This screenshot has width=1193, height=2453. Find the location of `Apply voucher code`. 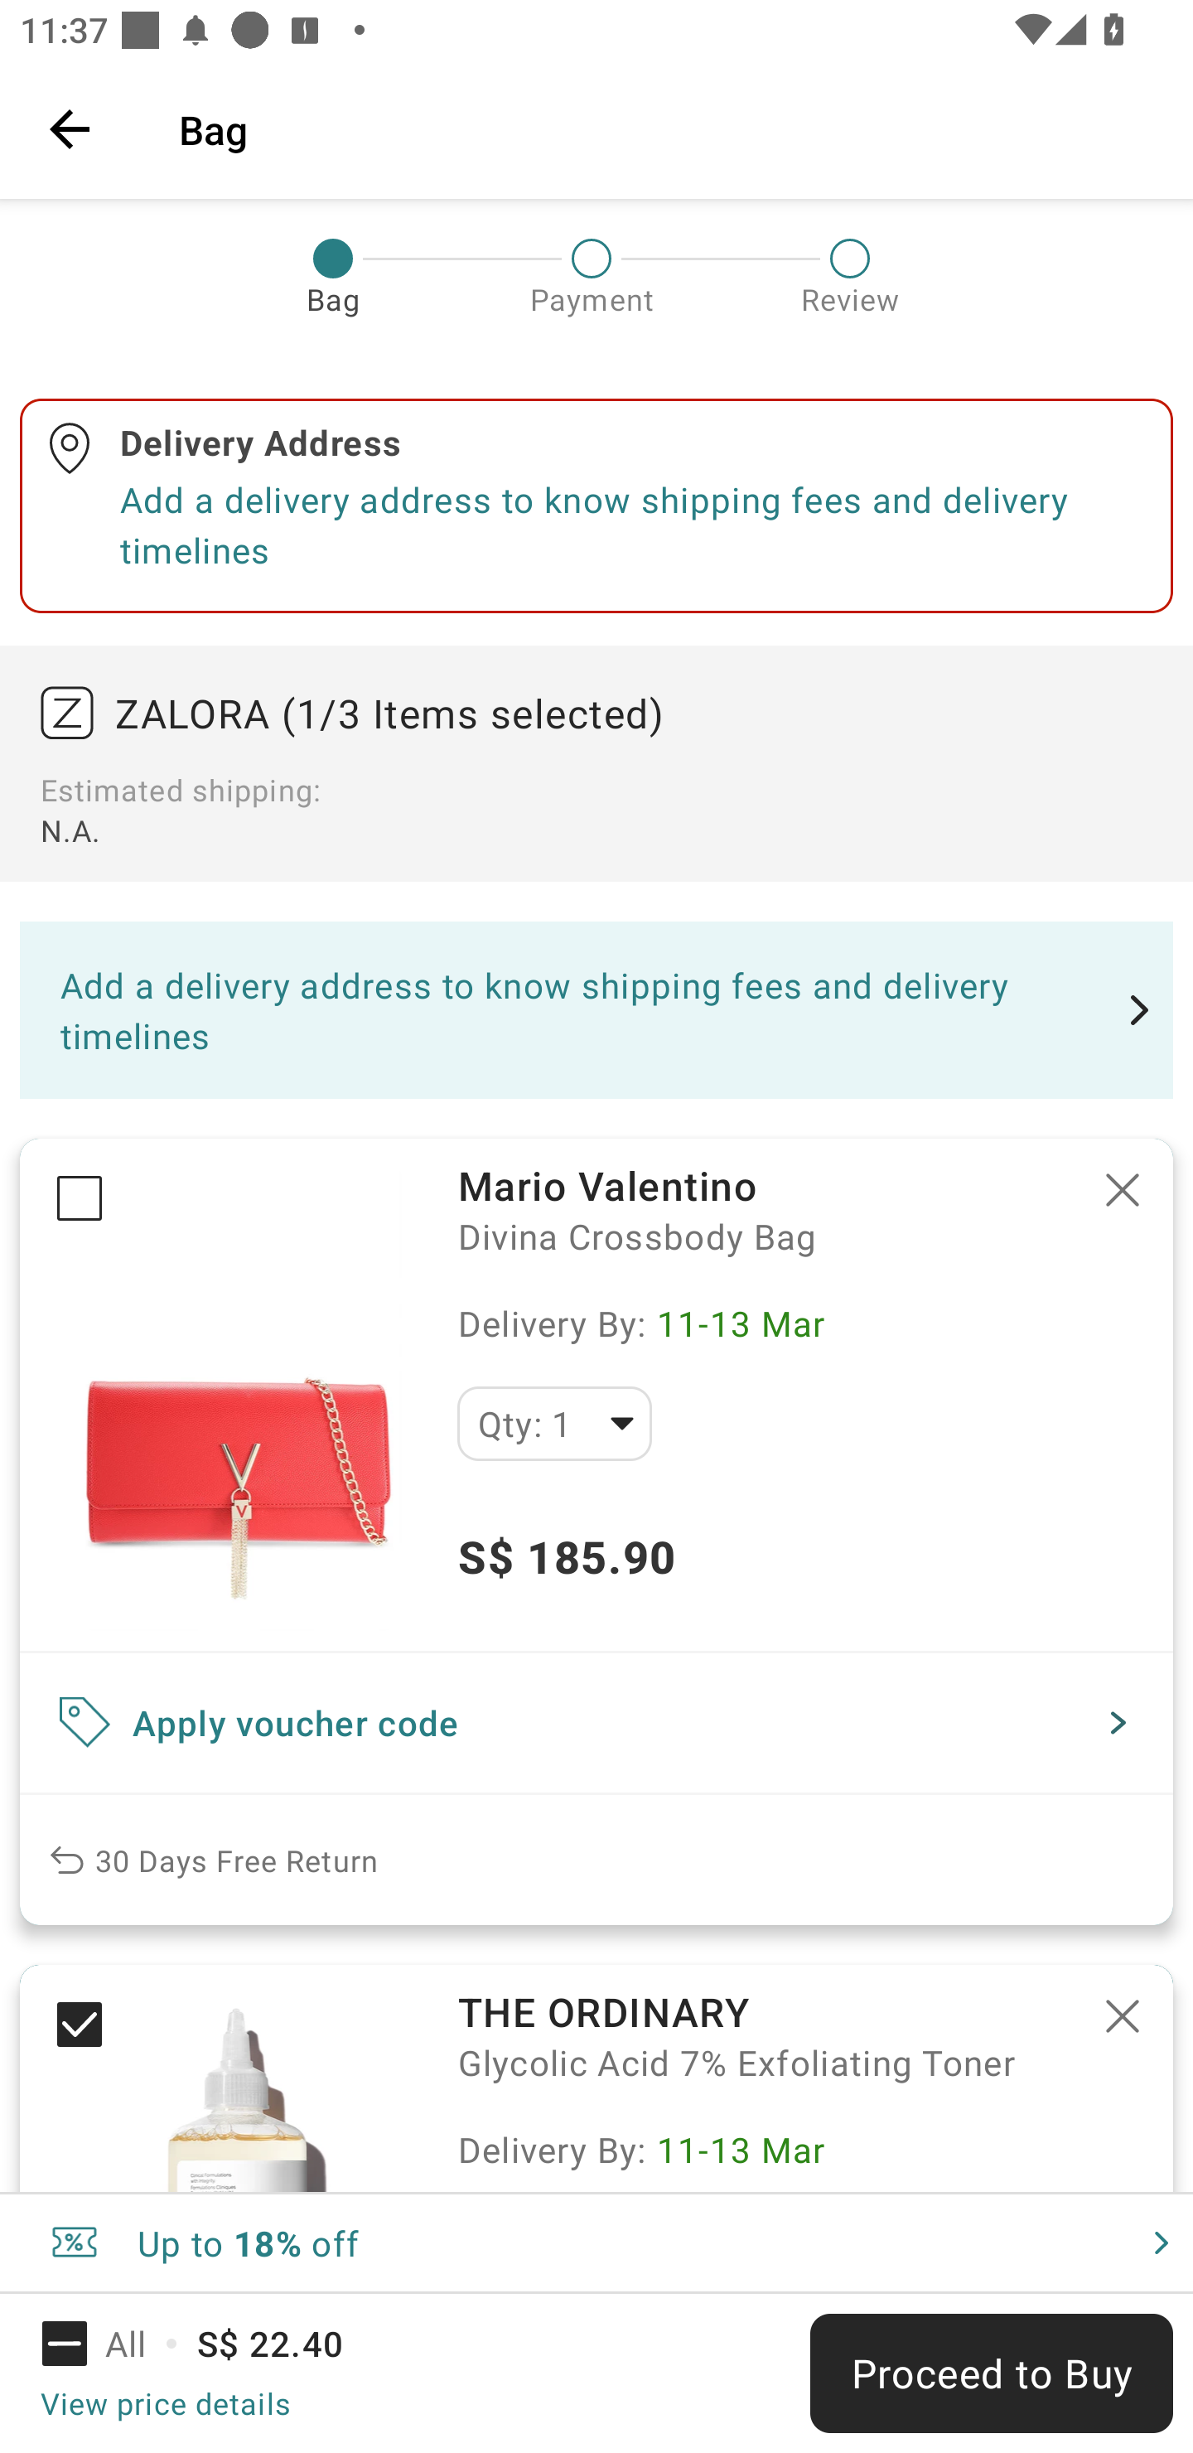

Apply voucher code is located at coordinates (596, 1723).